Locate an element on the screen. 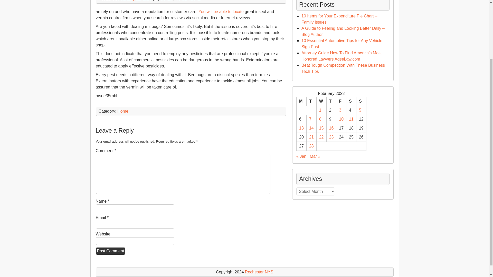 This screenshot has height=277, width=493. 13 is located at coordinates (301, 128).